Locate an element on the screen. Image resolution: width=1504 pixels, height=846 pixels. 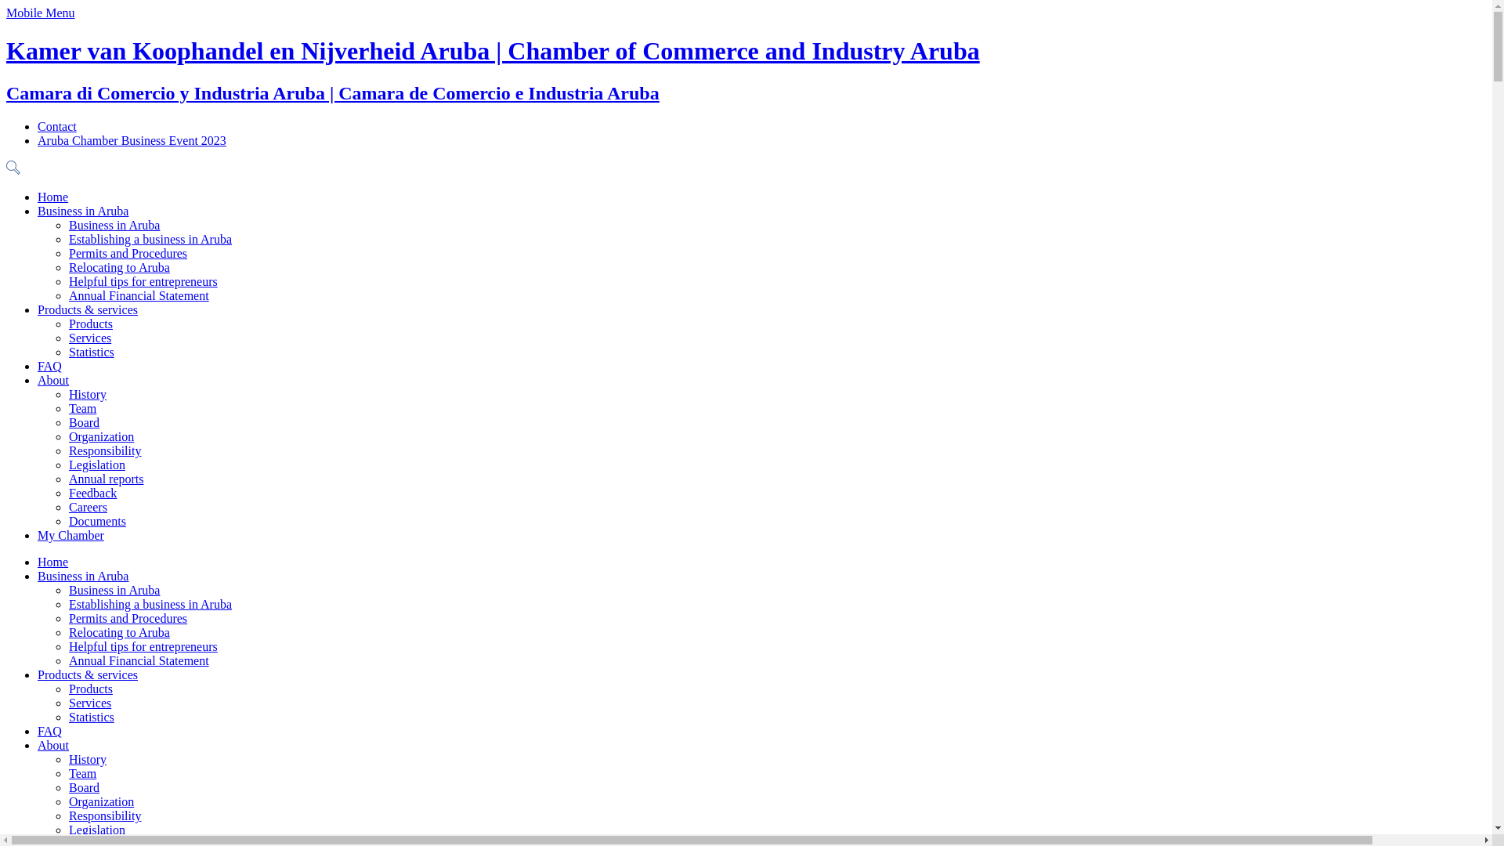
Aruba Chamber Business Event 2023 is located at coordinates (132, 141).